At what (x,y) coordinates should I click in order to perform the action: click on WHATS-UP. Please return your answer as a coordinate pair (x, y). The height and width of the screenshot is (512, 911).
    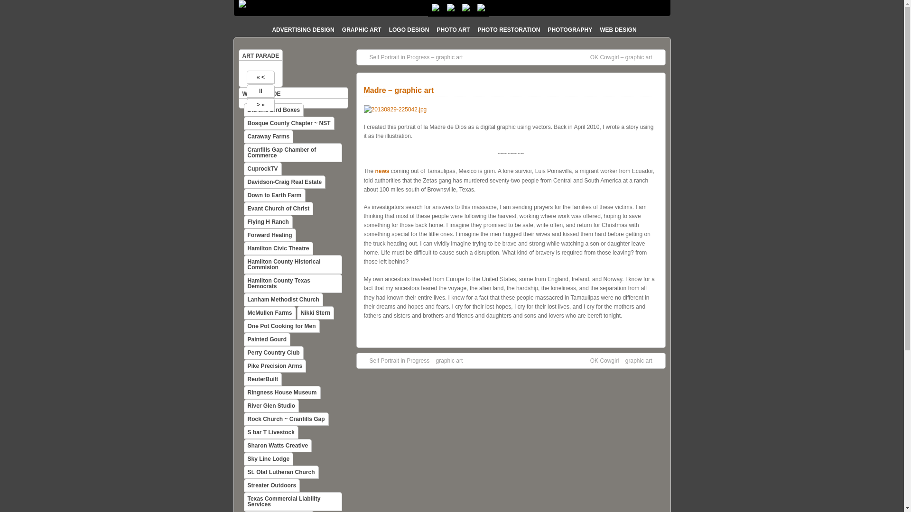
    Looking at the image, I should click on (481, 8).